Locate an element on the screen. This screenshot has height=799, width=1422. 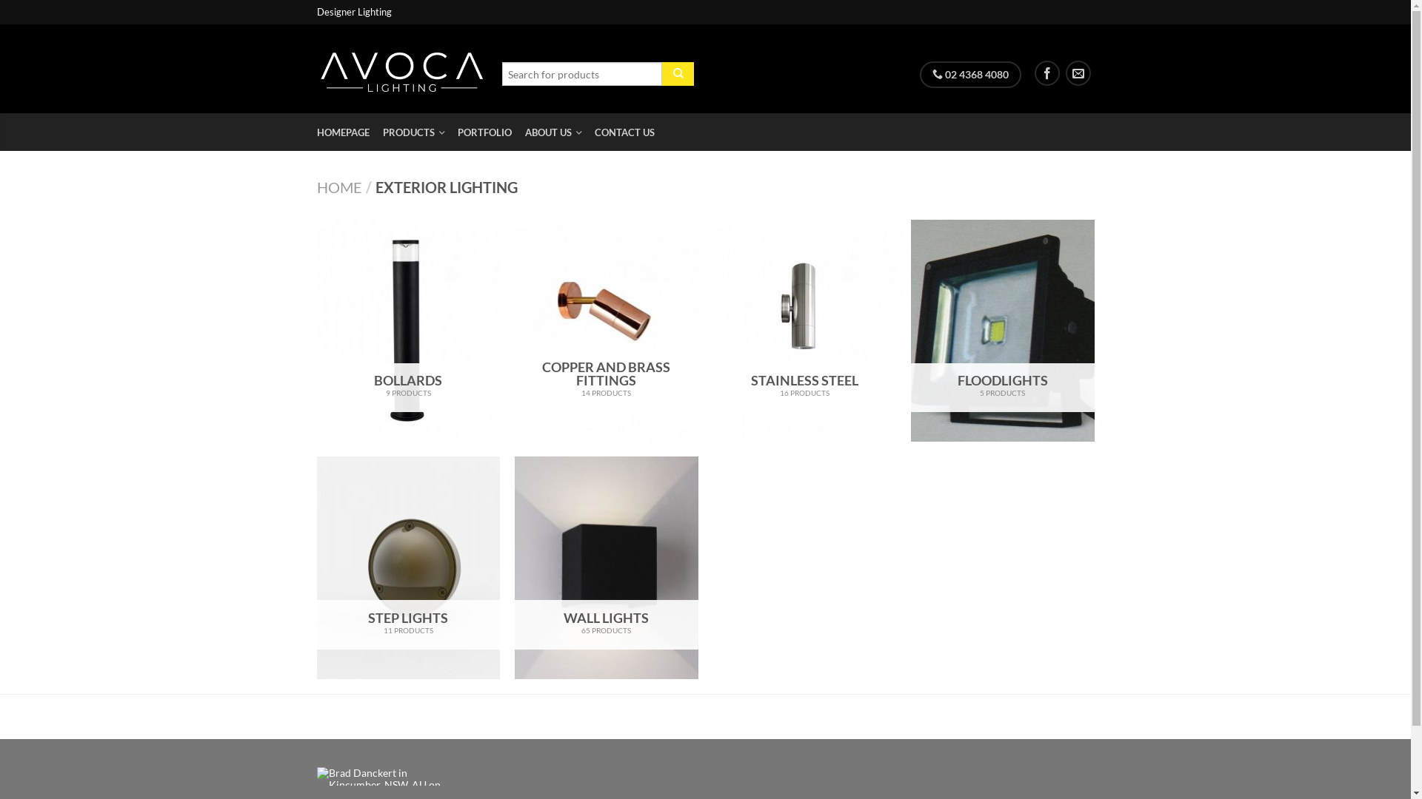
PORTFOLIO is located at coordinates (490, 132).